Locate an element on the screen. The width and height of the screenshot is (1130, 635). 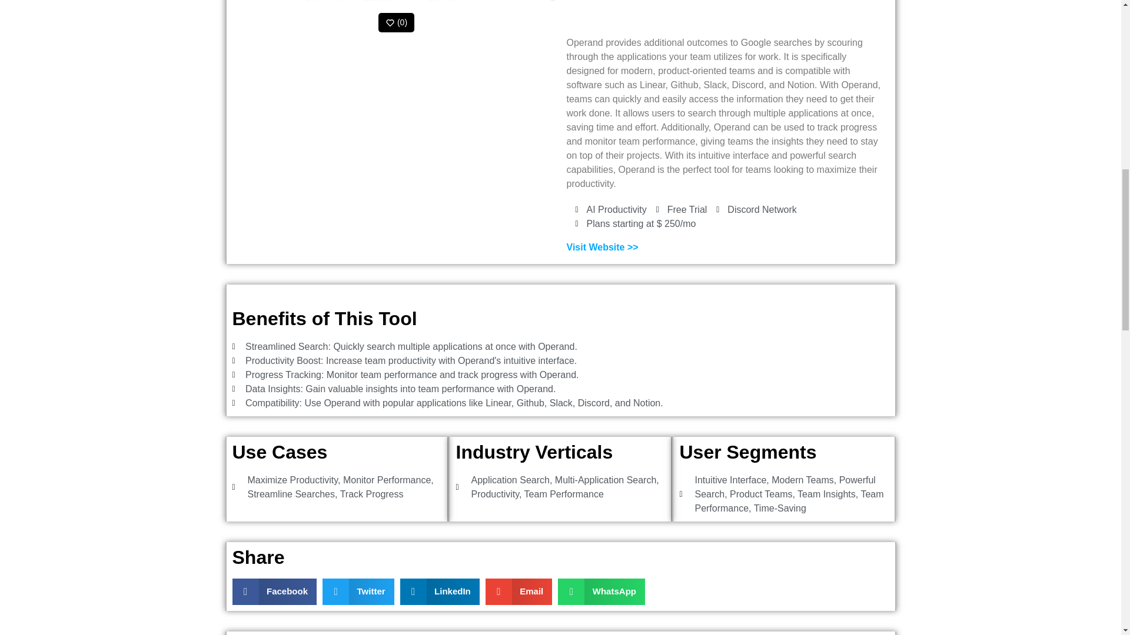
Application Search is located at coordinates (510, 480).